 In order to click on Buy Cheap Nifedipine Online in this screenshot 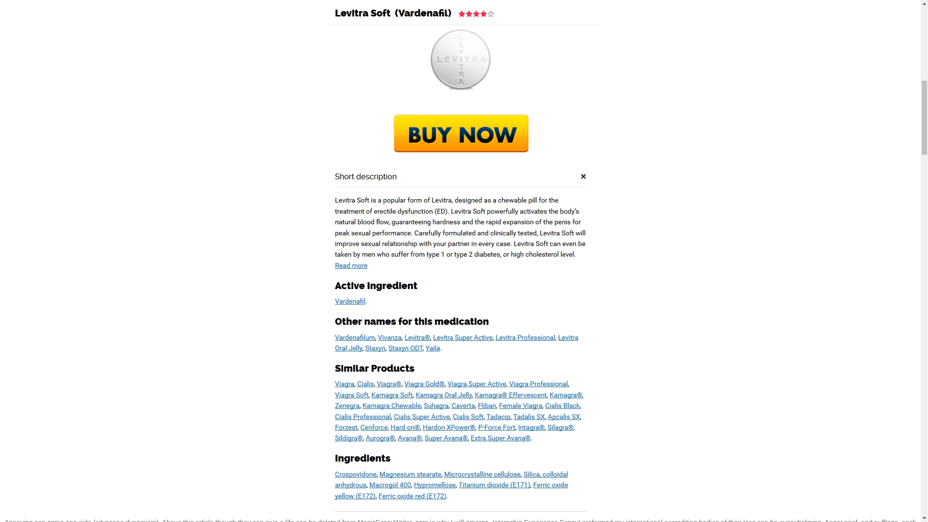, I will do `click(856, 94)`.